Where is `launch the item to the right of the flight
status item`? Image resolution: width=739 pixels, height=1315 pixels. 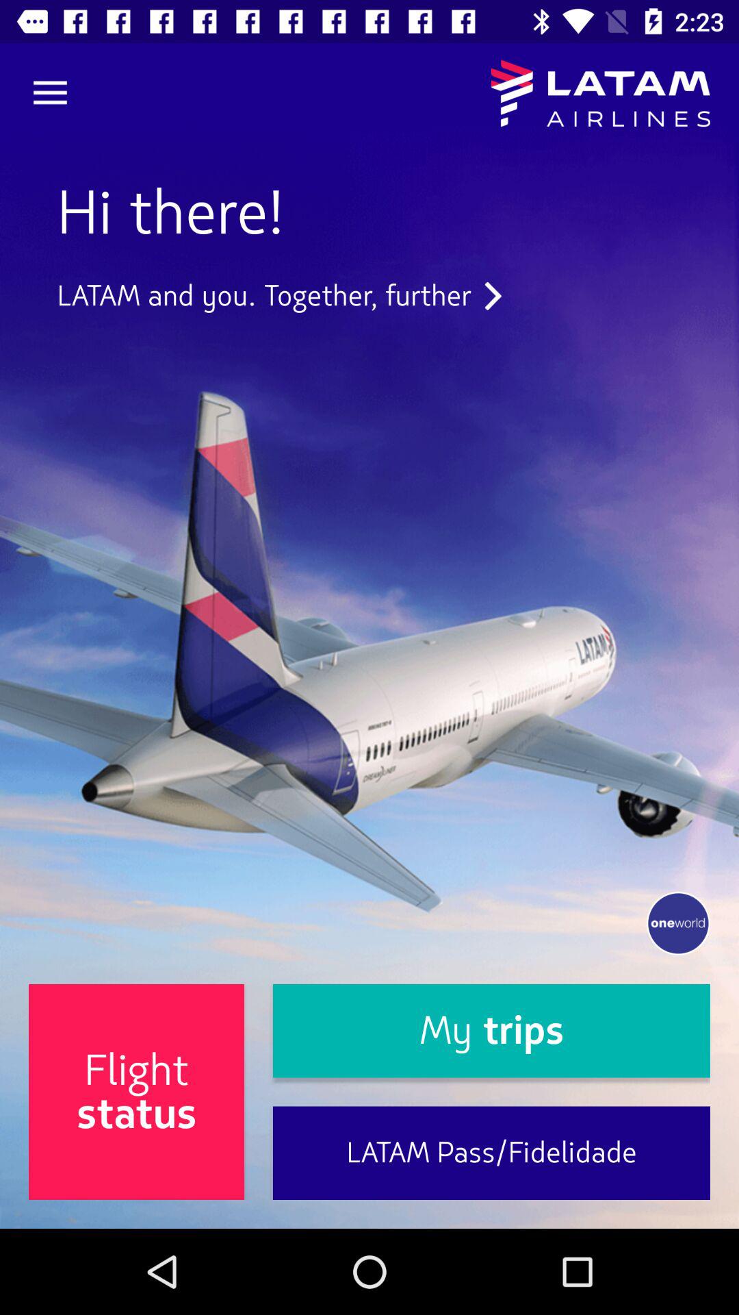
launch the item to the right of the flight
status item is located at coordinates (491, 1153).